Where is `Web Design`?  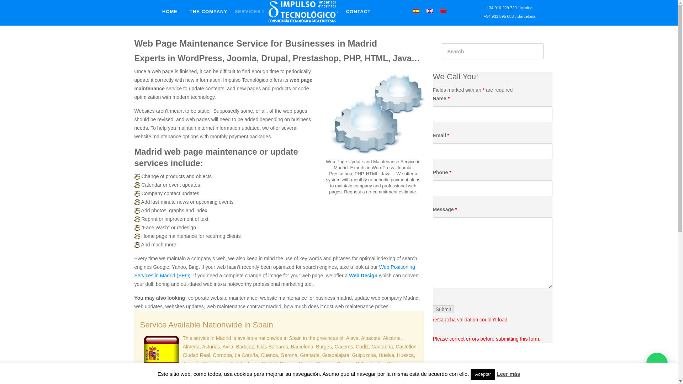 Web Design is located at coordinates (363, 275).